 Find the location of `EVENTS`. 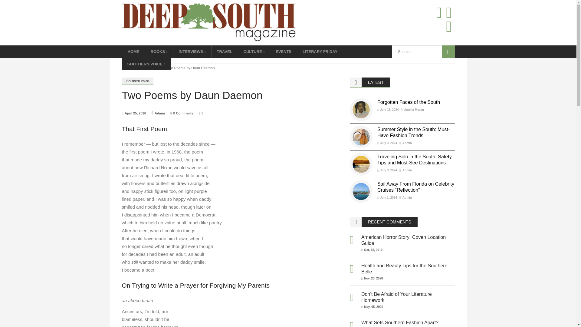

EVENTS is located at coordinates (283, 51).